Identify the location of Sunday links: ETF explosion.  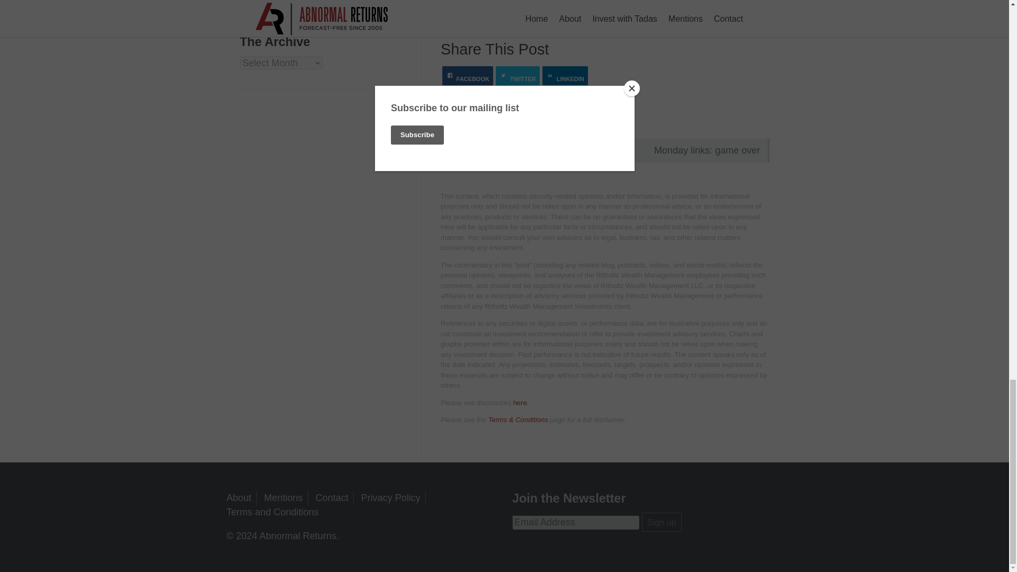
(520, 150).